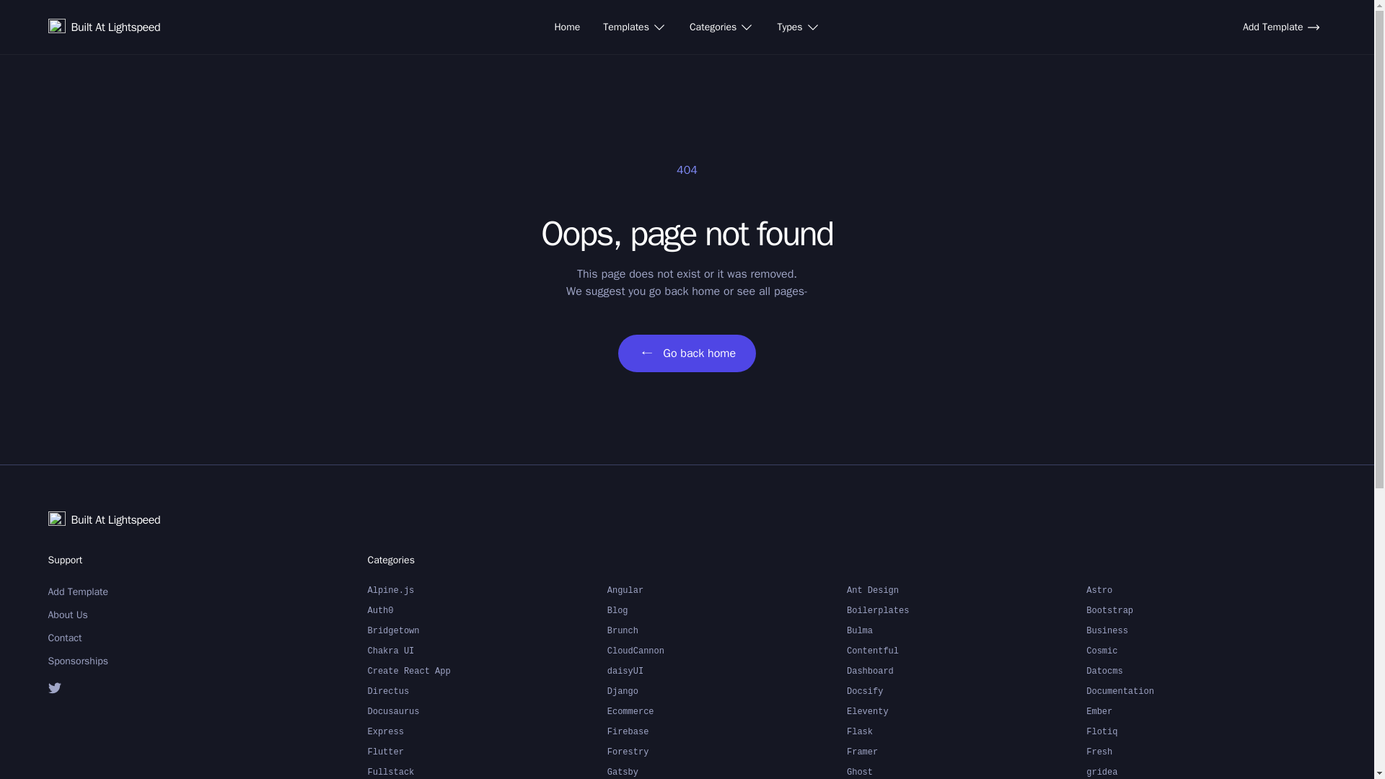  What do you see at coordinates (721, 27) in the screenshot?
I see `Categories` at bounding box center [721, 27].